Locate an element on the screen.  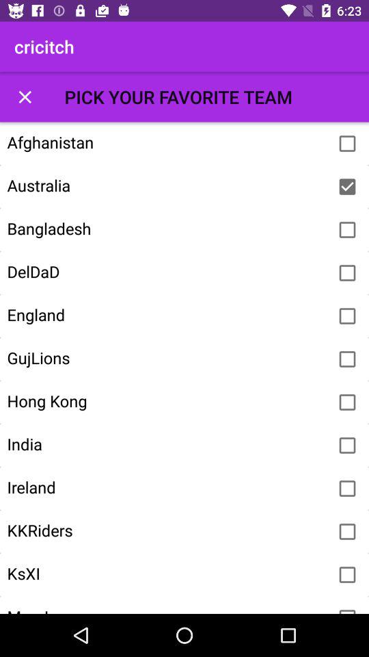
add the team to favorites is located at coordinates (347, 144).